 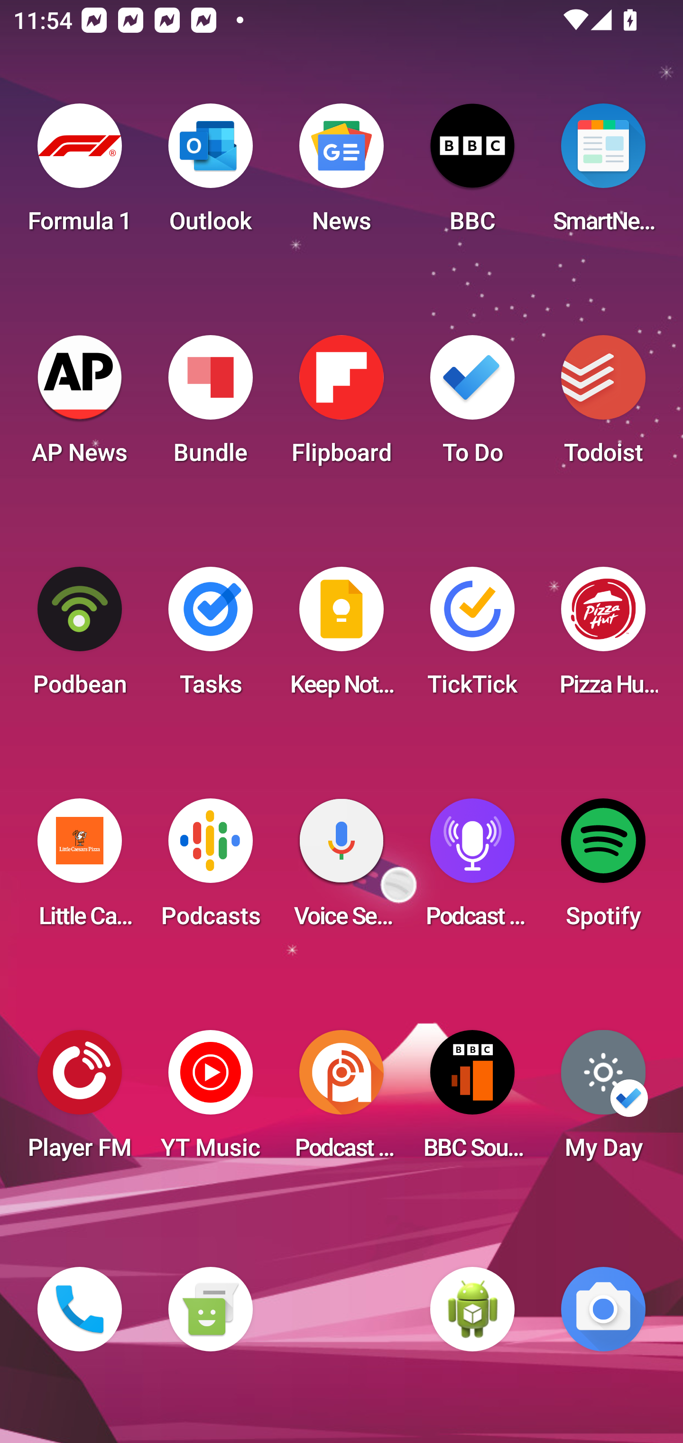 What do you see at coordinates (603, 637) in the screenshot?
I see `Pizza Hut HK & Macau` at bounding box center [603, 637].